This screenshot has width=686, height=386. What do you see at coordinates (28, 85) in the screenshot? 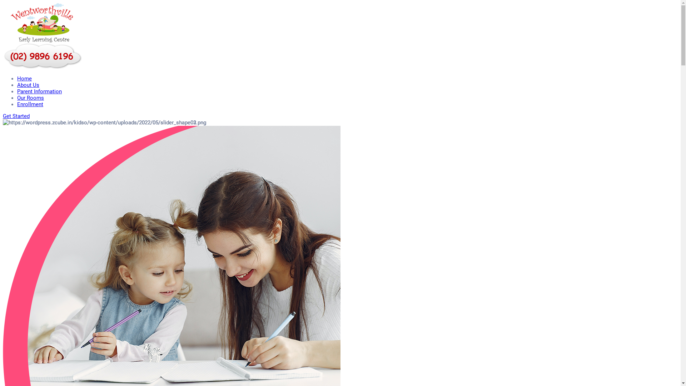
I see `About Us` at bounding box center [28, 85].